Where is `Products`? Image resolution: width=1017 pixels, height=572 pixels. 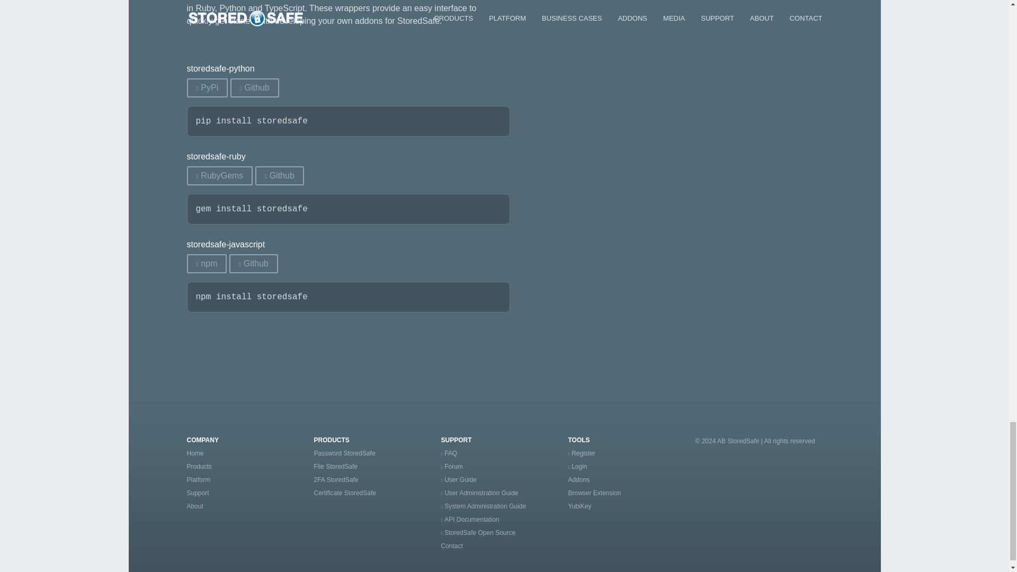 Products is located at coordinates (199, 466).